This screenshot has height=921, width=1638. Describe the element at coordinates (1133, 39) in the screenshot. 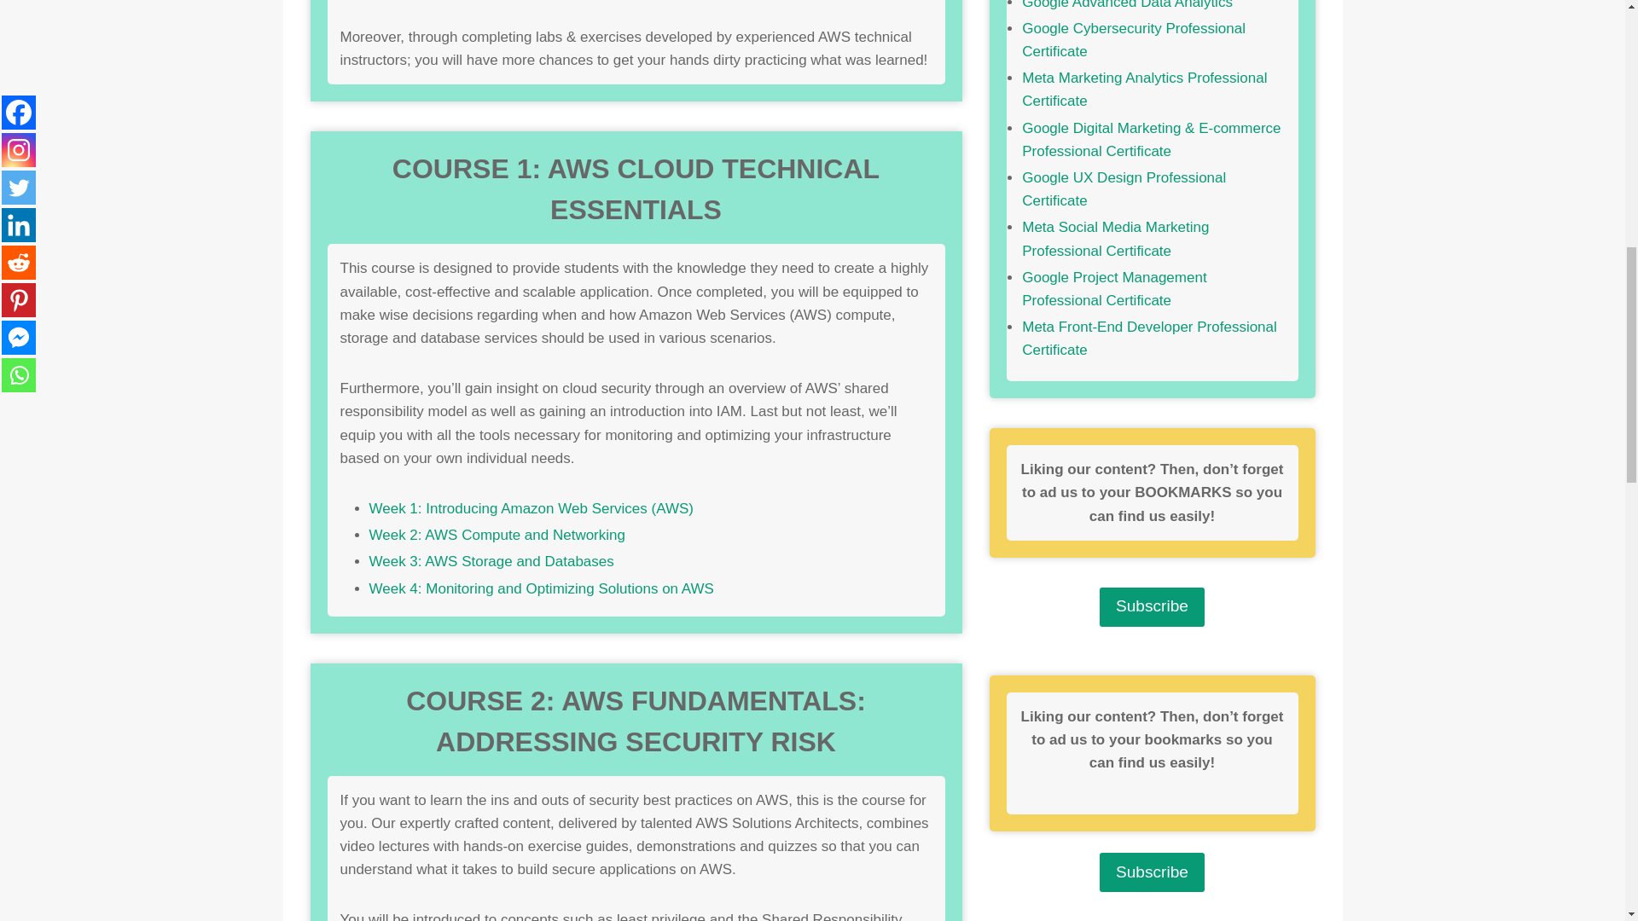

I see `Google Cybersecurity Professional Certificate` at that location.